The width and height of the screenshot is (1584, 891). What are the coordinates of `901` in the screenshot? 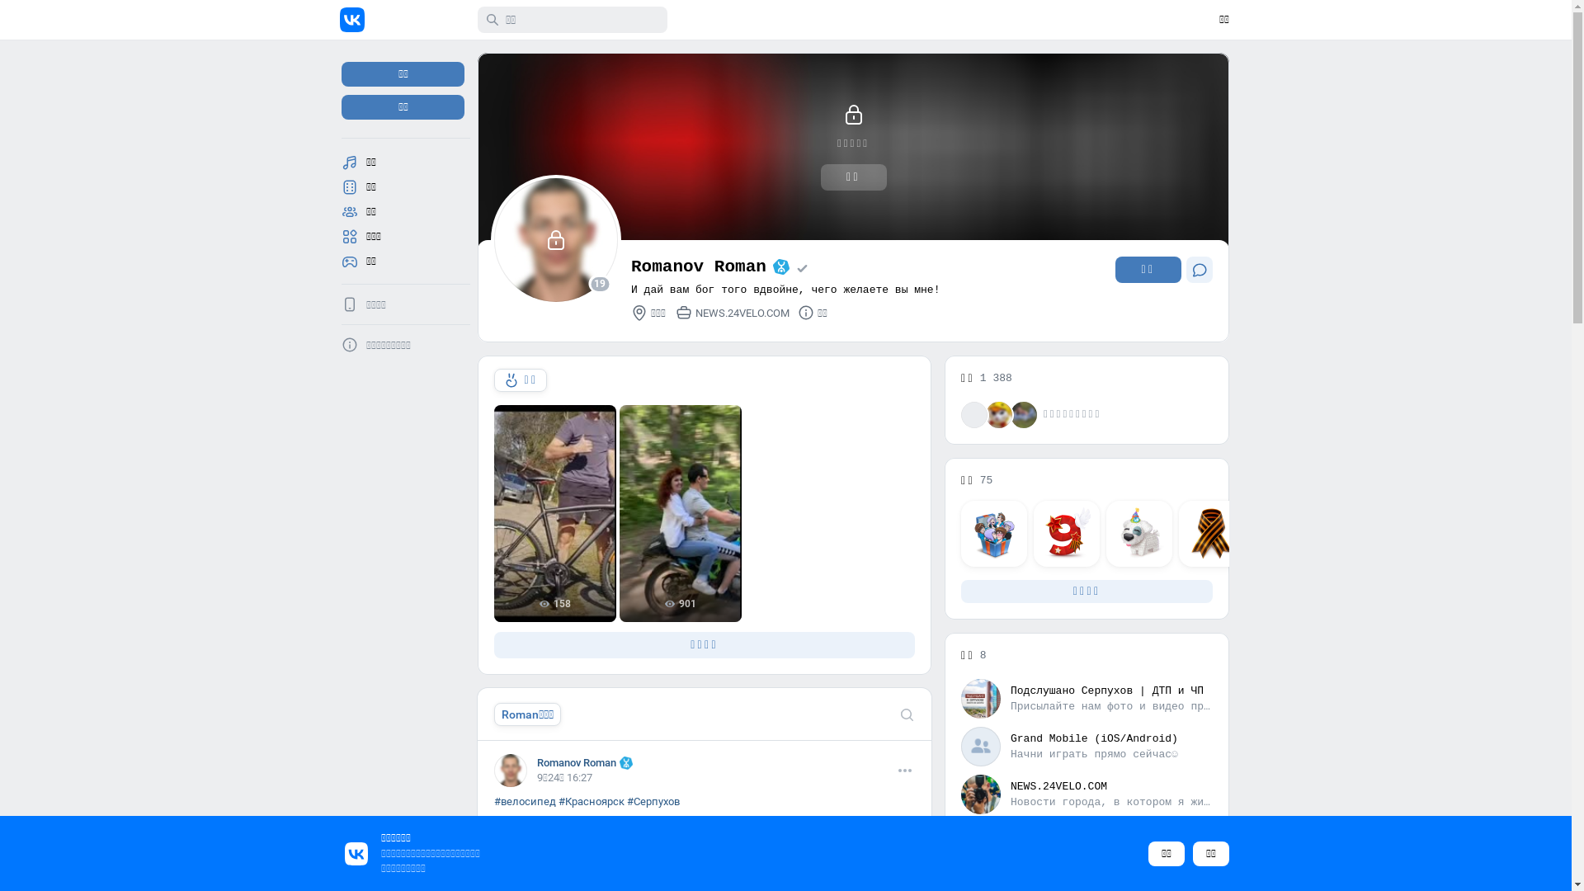 It's located at (681, 513).